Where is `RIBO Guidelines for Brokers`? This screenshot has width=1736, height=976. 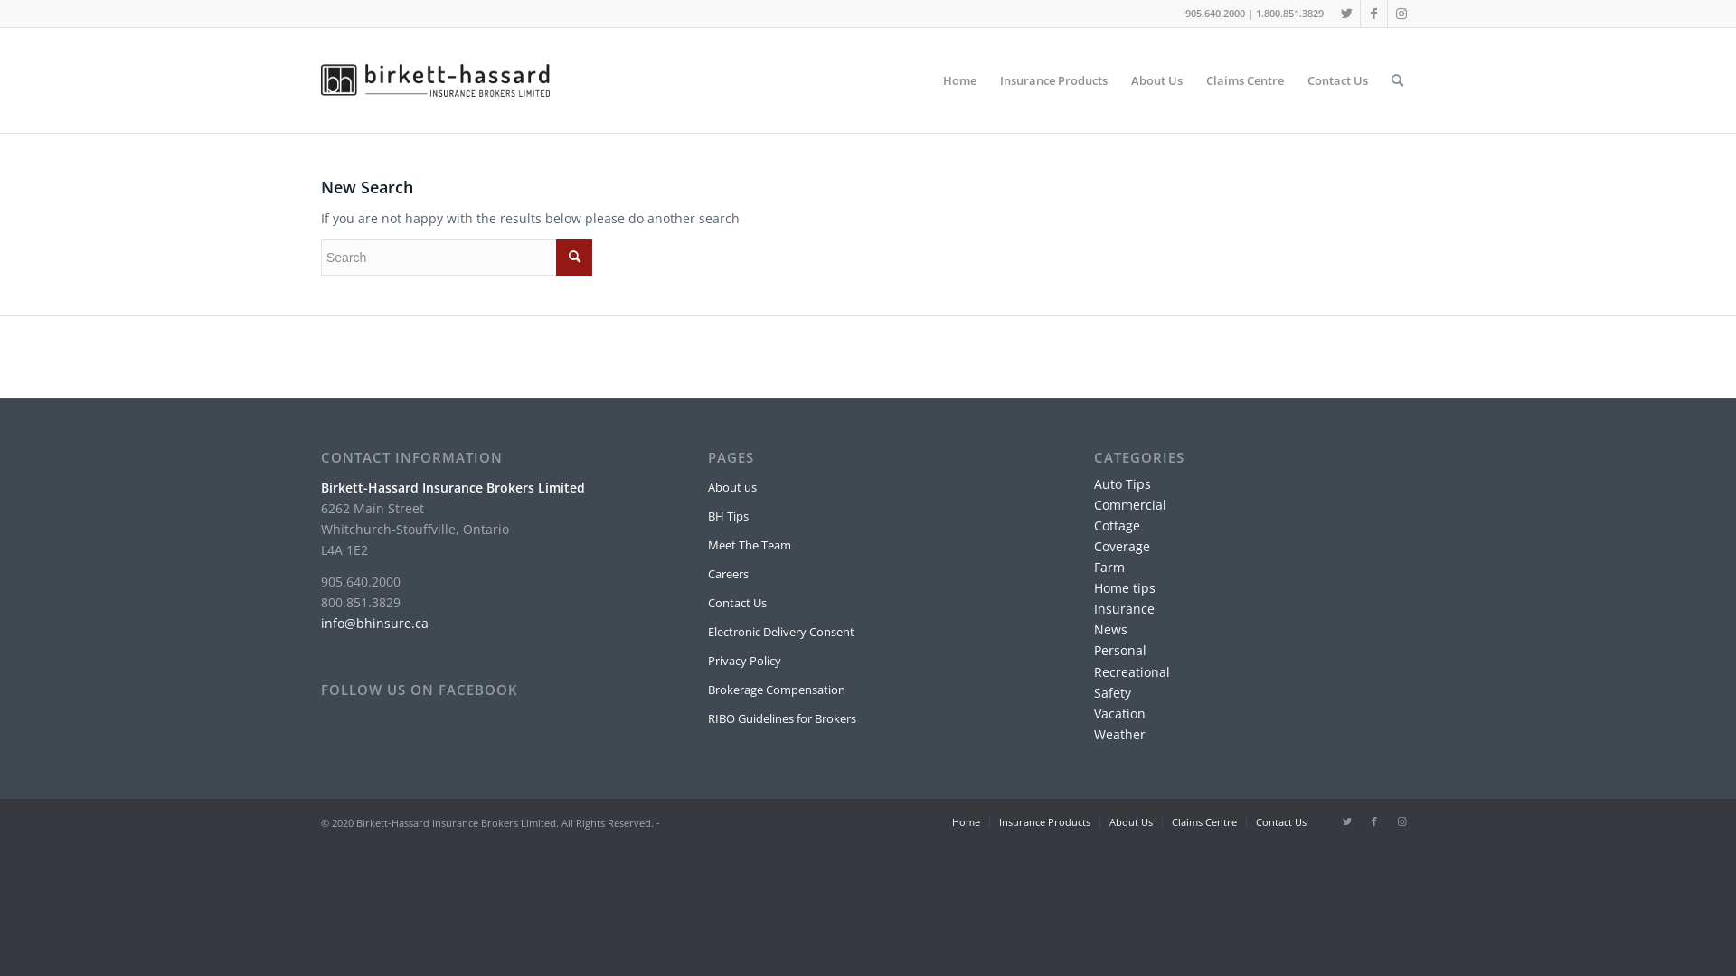
RIBO Guidelines for Brokers is located at coordinates (868, 719).